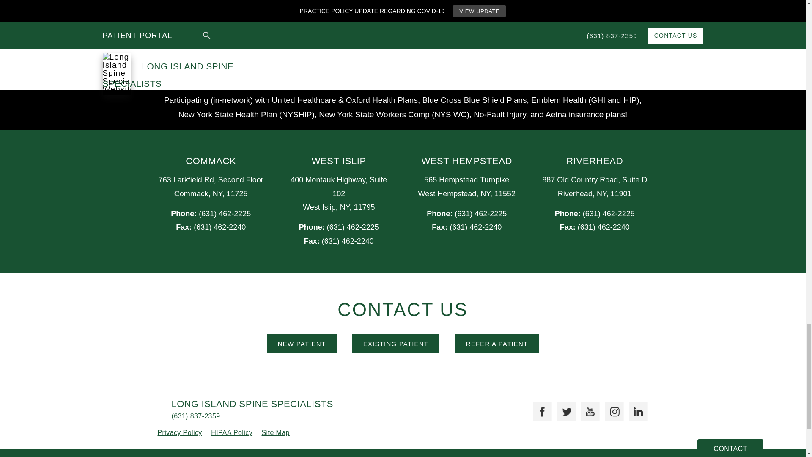 This screenshot has height=457, width=812. Describe the element at coordinates (539, 408) in the screenshot. I see `Long Island Spine Specialists on Facebook` at that location.